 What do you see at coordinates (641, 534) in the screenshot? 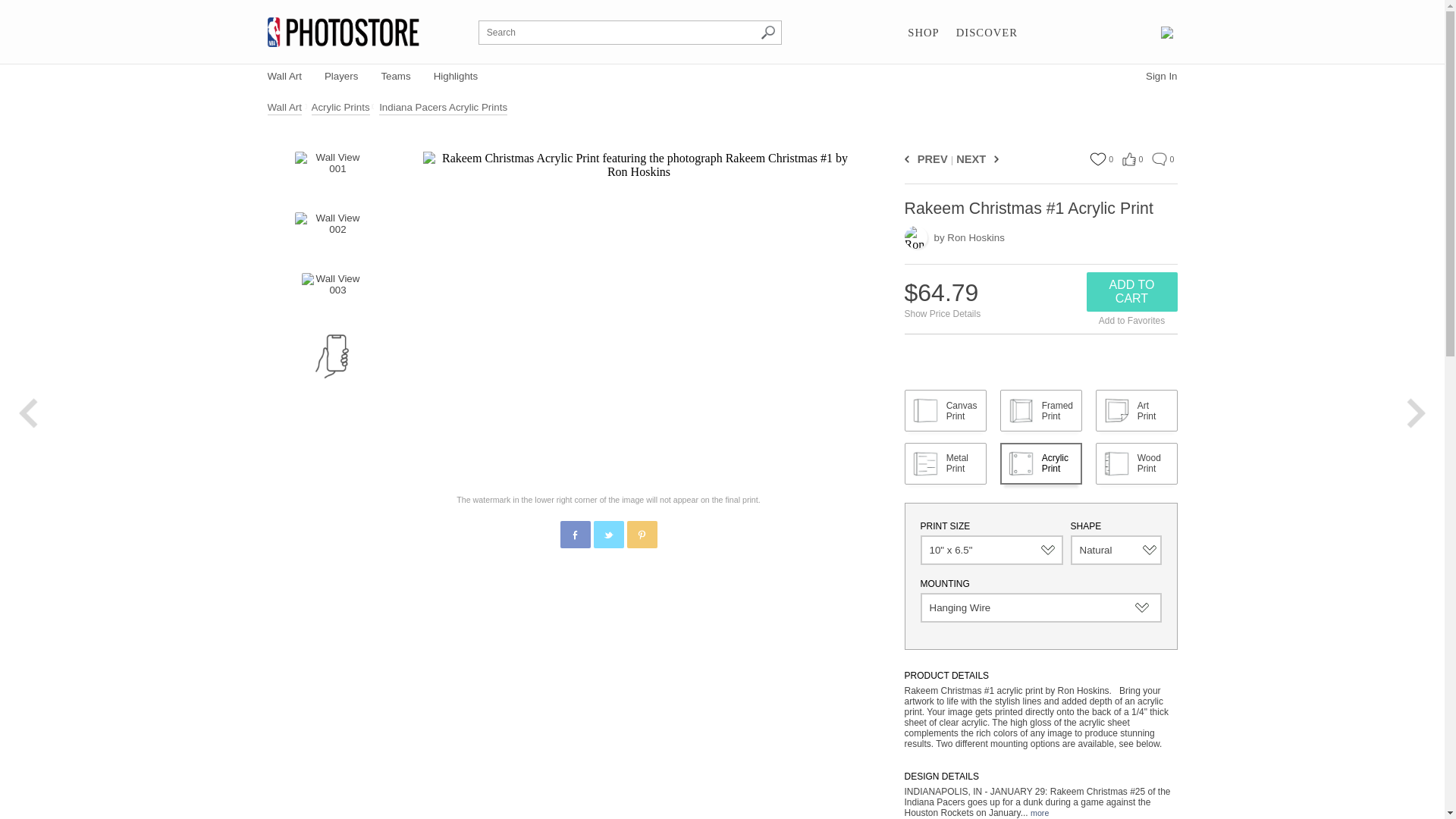
I see `Share Product on Pinterest` at bounding box center [641, 534].